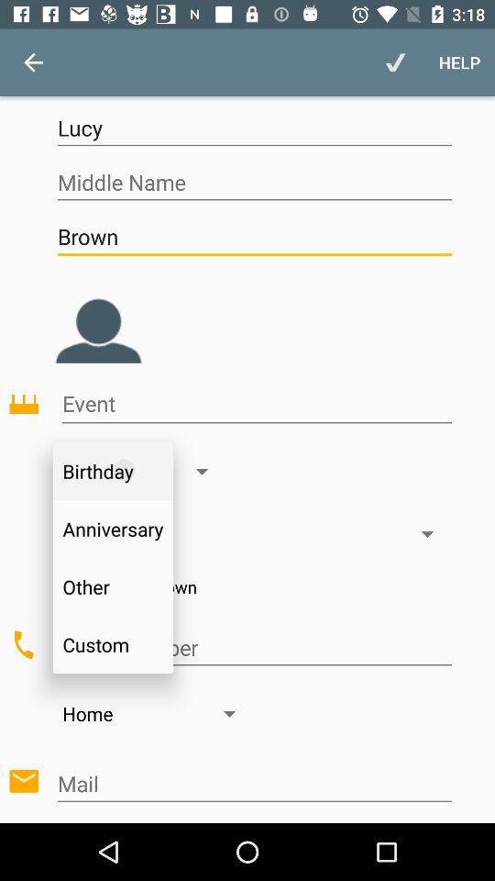 This screenshot has height=881, width=495. Describe the element at coordinates (257, 404) in the screenshot. I see `this is a celebratis` at that location.